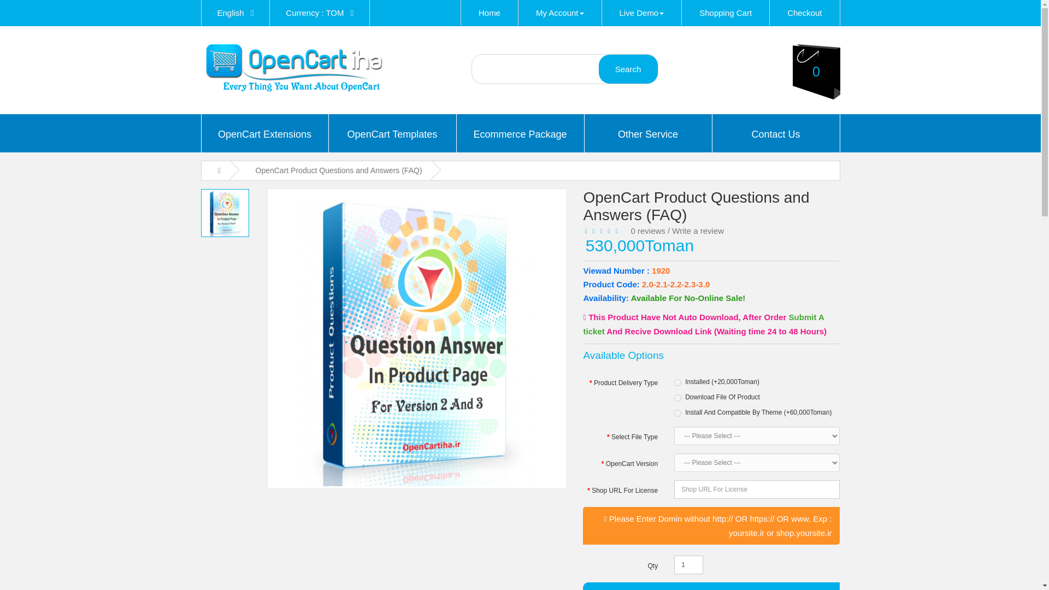  What do you see at coordinates (559, 13) in the screenshot?
I see `My Account` at bounding box center [559, 13].